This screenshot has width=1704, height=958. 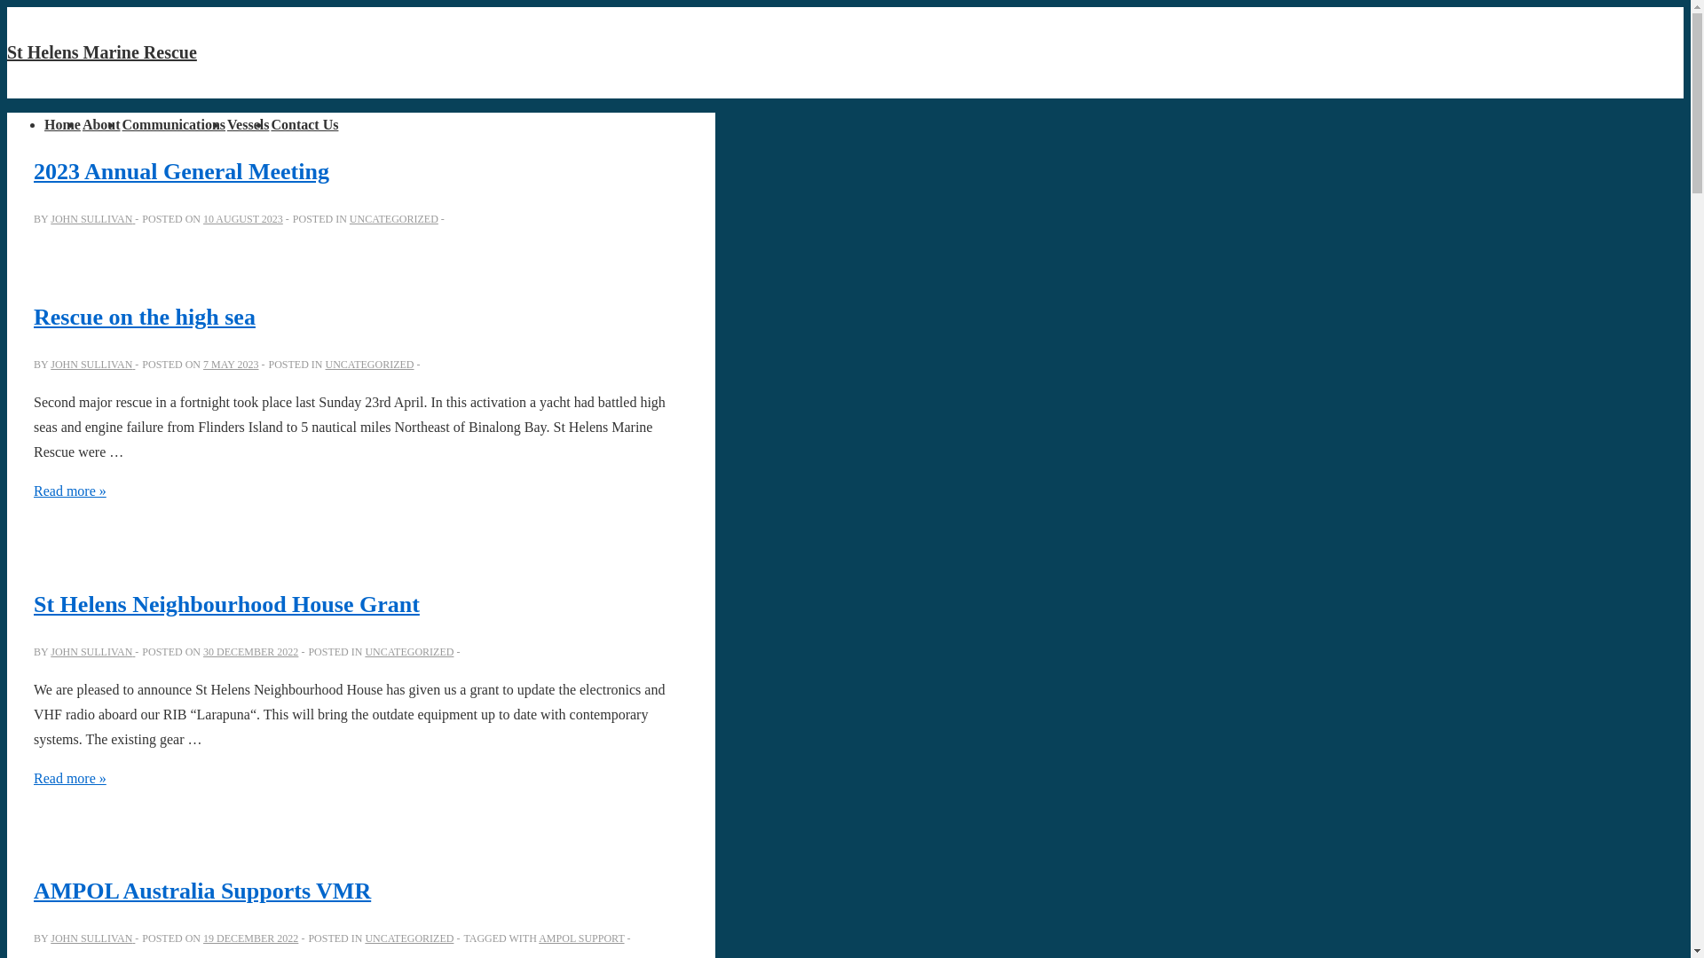 What do you see at coordinates (231, 365) in the screenshot?
I see `7 MAY 2023` at bounding box center [231, 365].